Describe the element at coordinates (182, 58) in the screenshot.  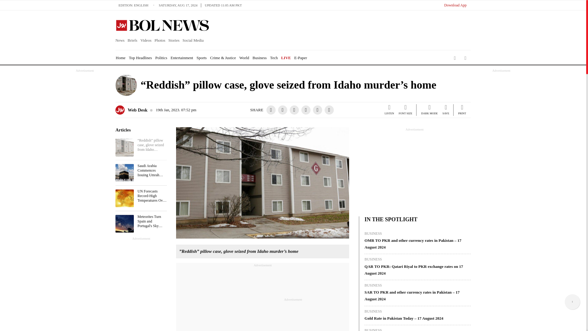
I see `Entertainment` at that location.